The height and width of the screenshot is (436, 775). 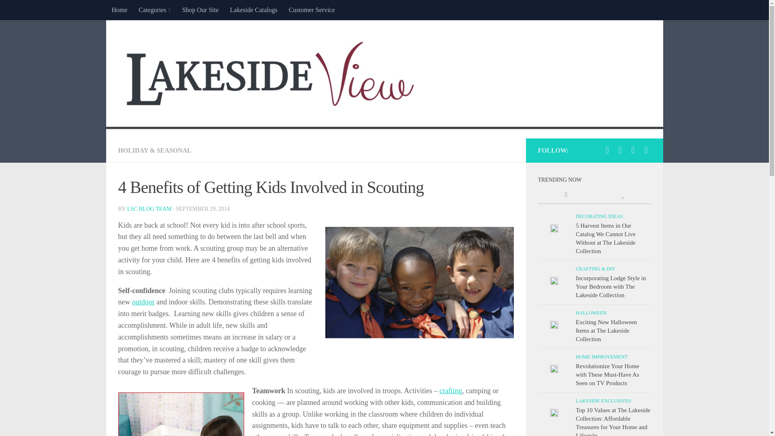 What do you see at coordinates (200, 10) in the screenshot?
I see `Shop Our Site` at bounding box center [200, 10].